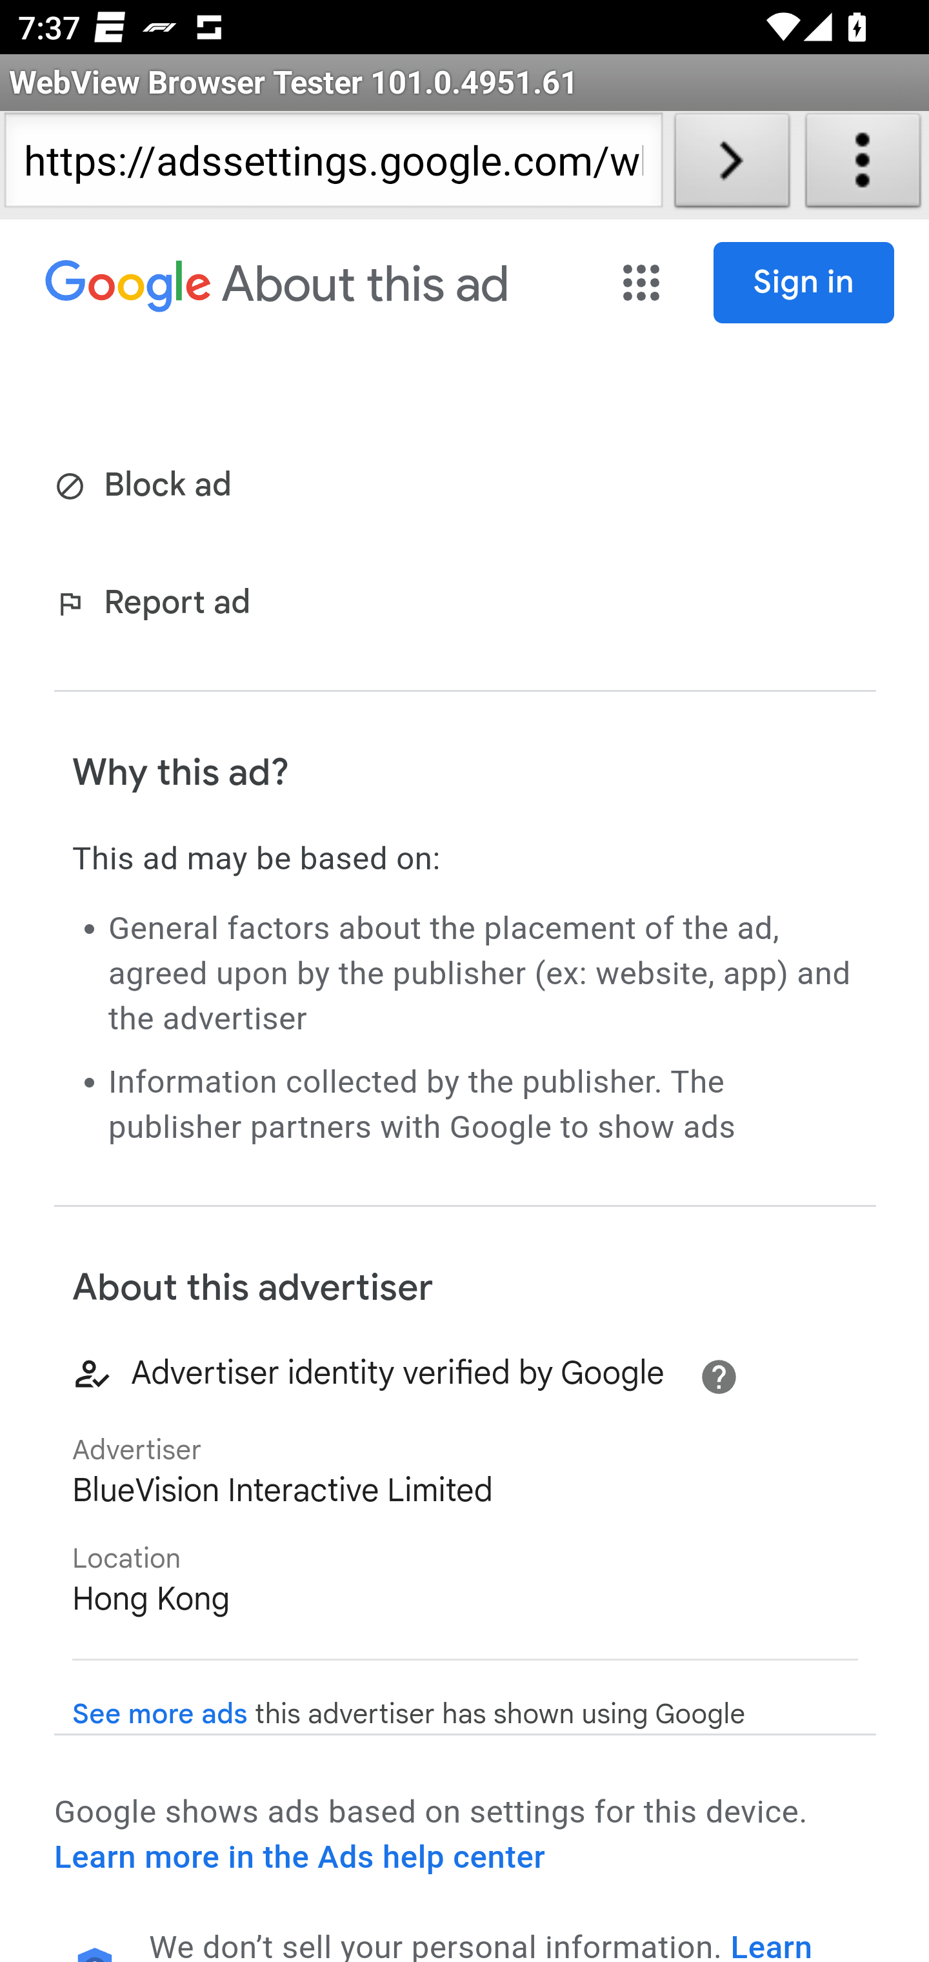 The height and width of the screenshot is (1962, 929). I want to click on About WebView, so click(863, 165).